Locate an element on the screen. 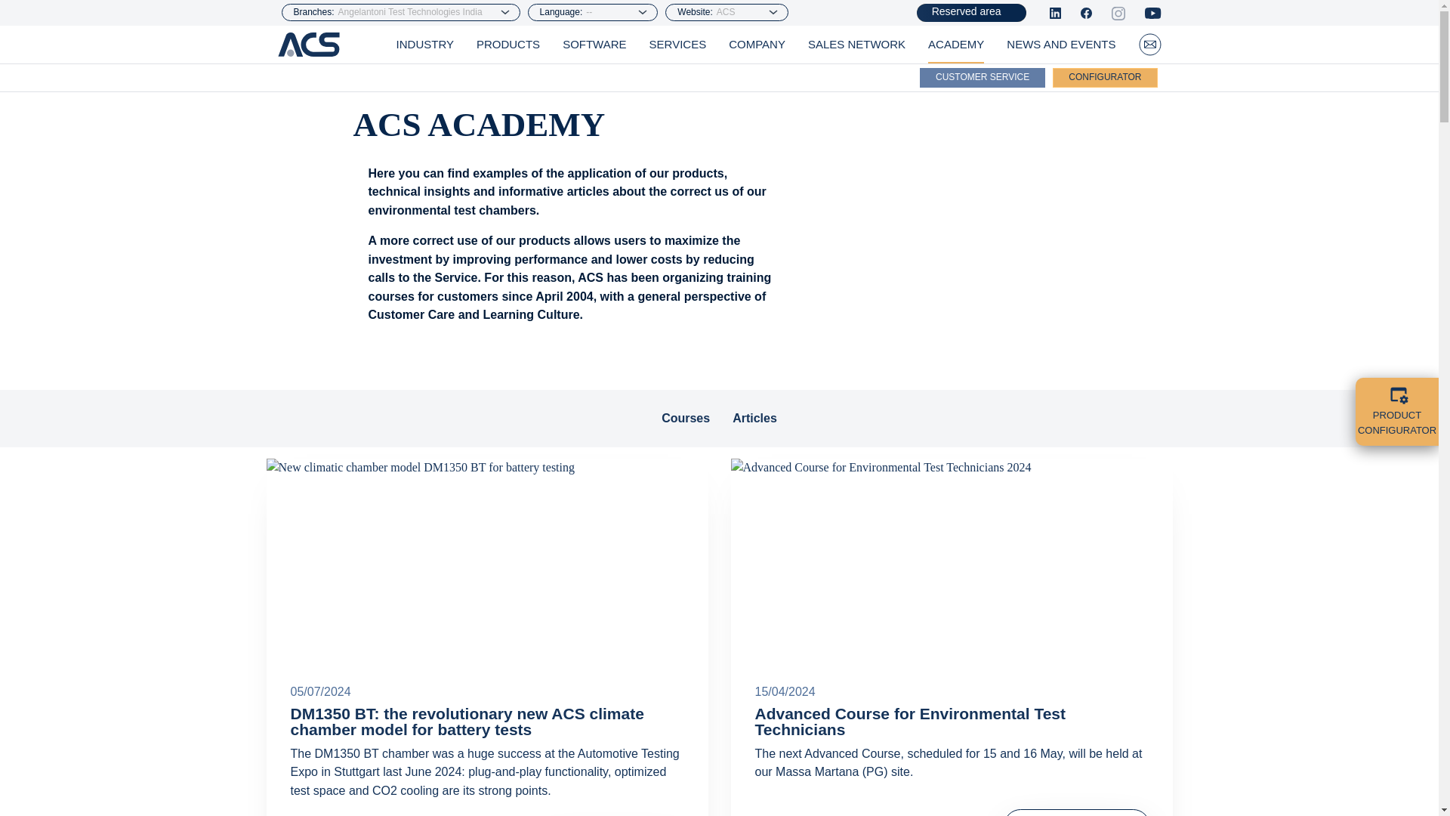  READ THE ARTICLE is located at coordinates (1076, 813).